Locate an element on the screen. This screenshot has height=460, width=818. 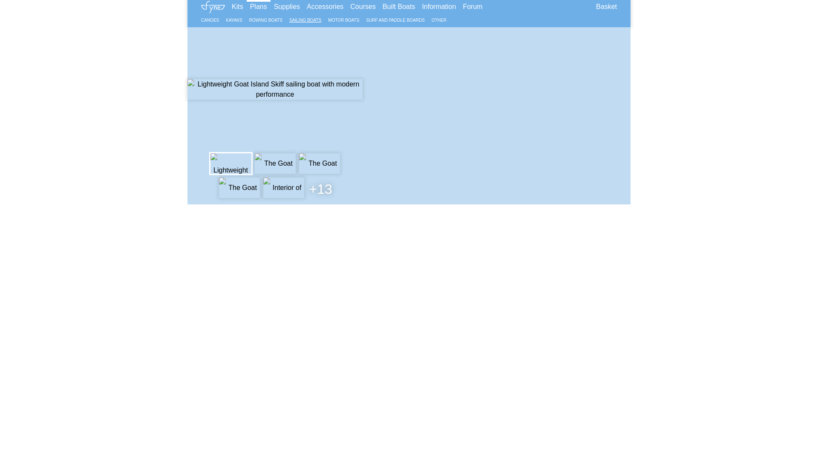
Forum is located at coordinates (472, 7).